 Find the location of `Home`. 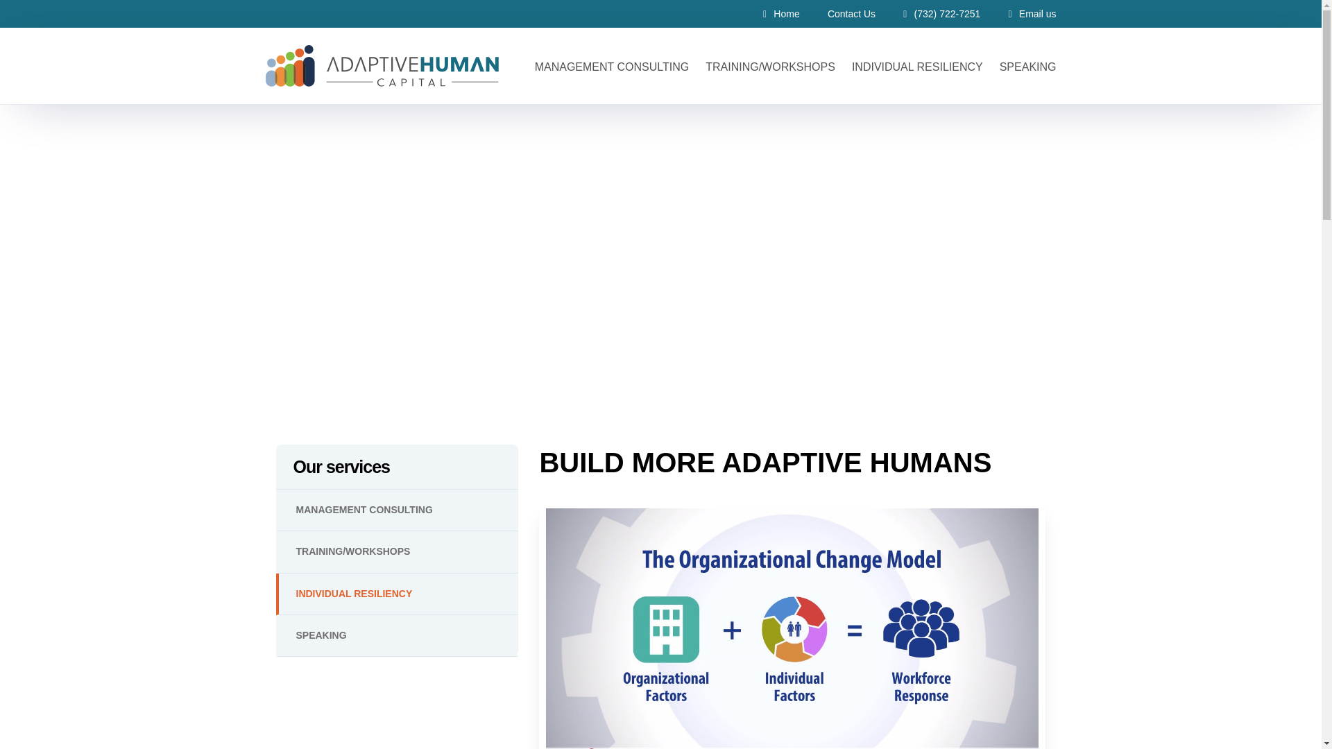

Home is located at coordinates (781, 14).